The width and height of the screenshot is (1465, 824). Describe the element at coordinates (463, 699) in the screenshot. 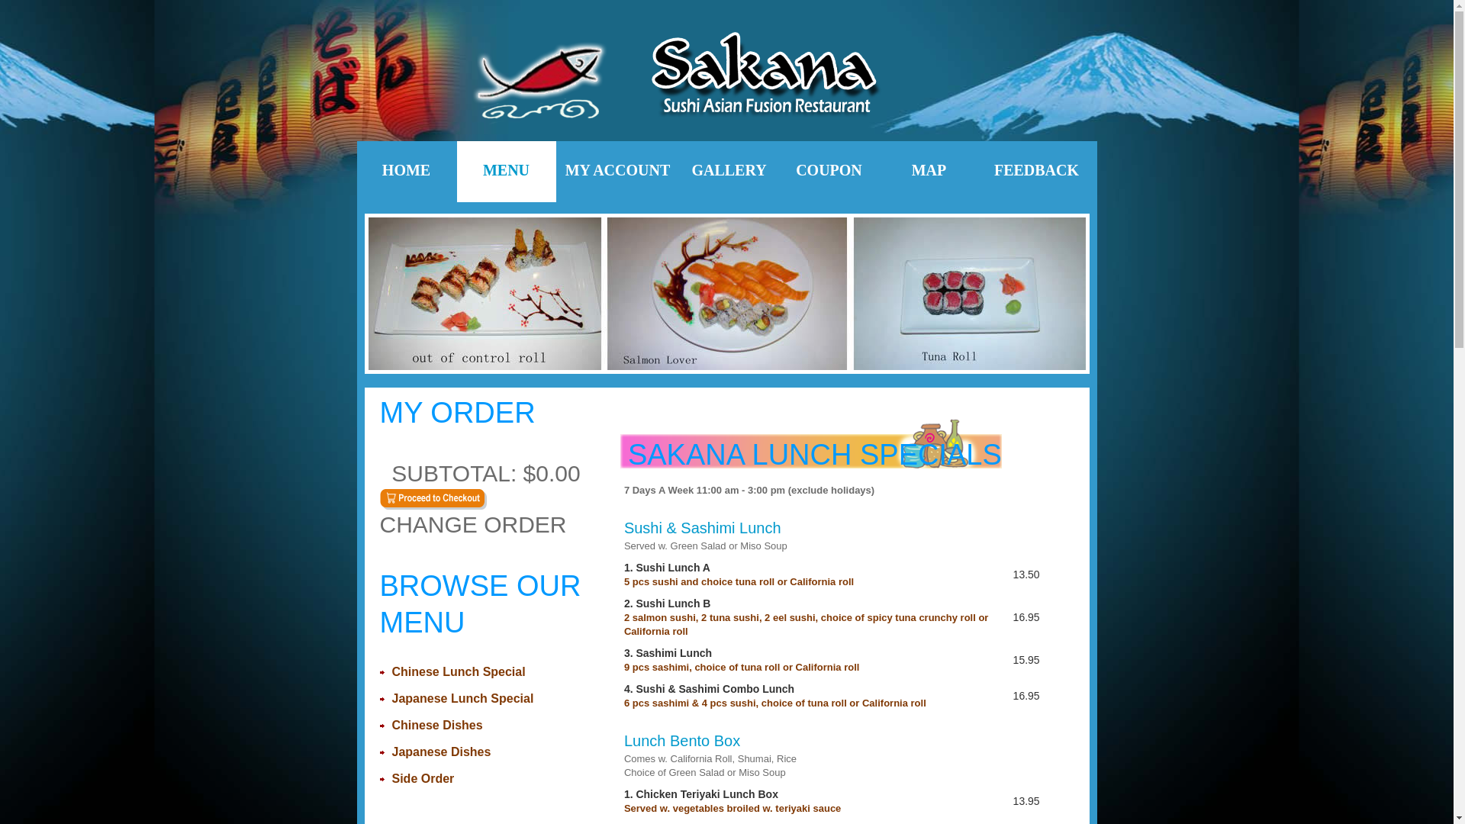

I see `Japanese Lunch Special` at that location.